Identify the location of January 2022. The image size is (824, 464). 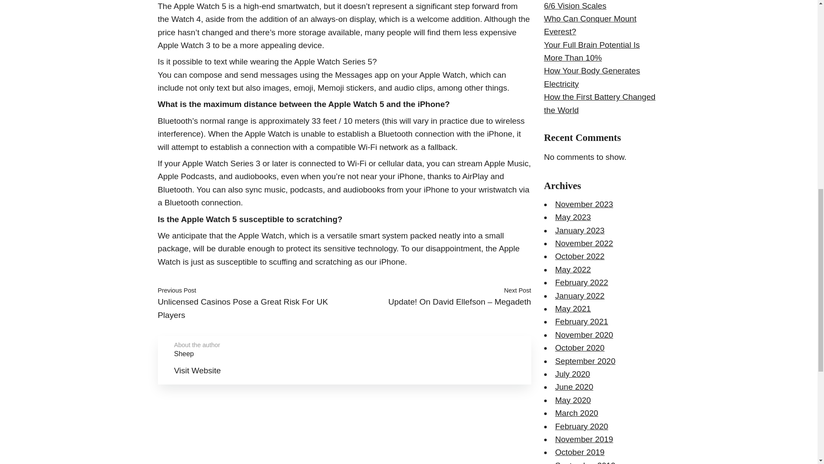
(580, 296).